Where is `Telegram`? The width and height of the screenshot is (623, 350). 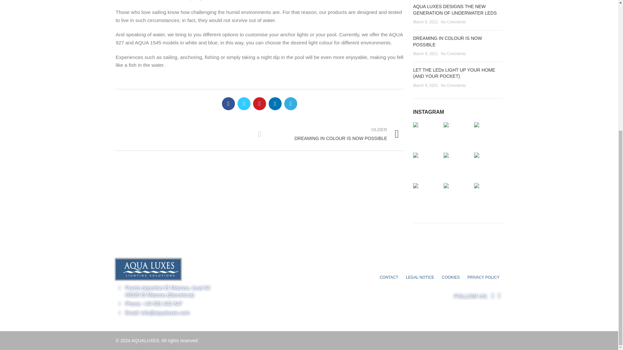
Telegram is located at coordinates (290, 104).